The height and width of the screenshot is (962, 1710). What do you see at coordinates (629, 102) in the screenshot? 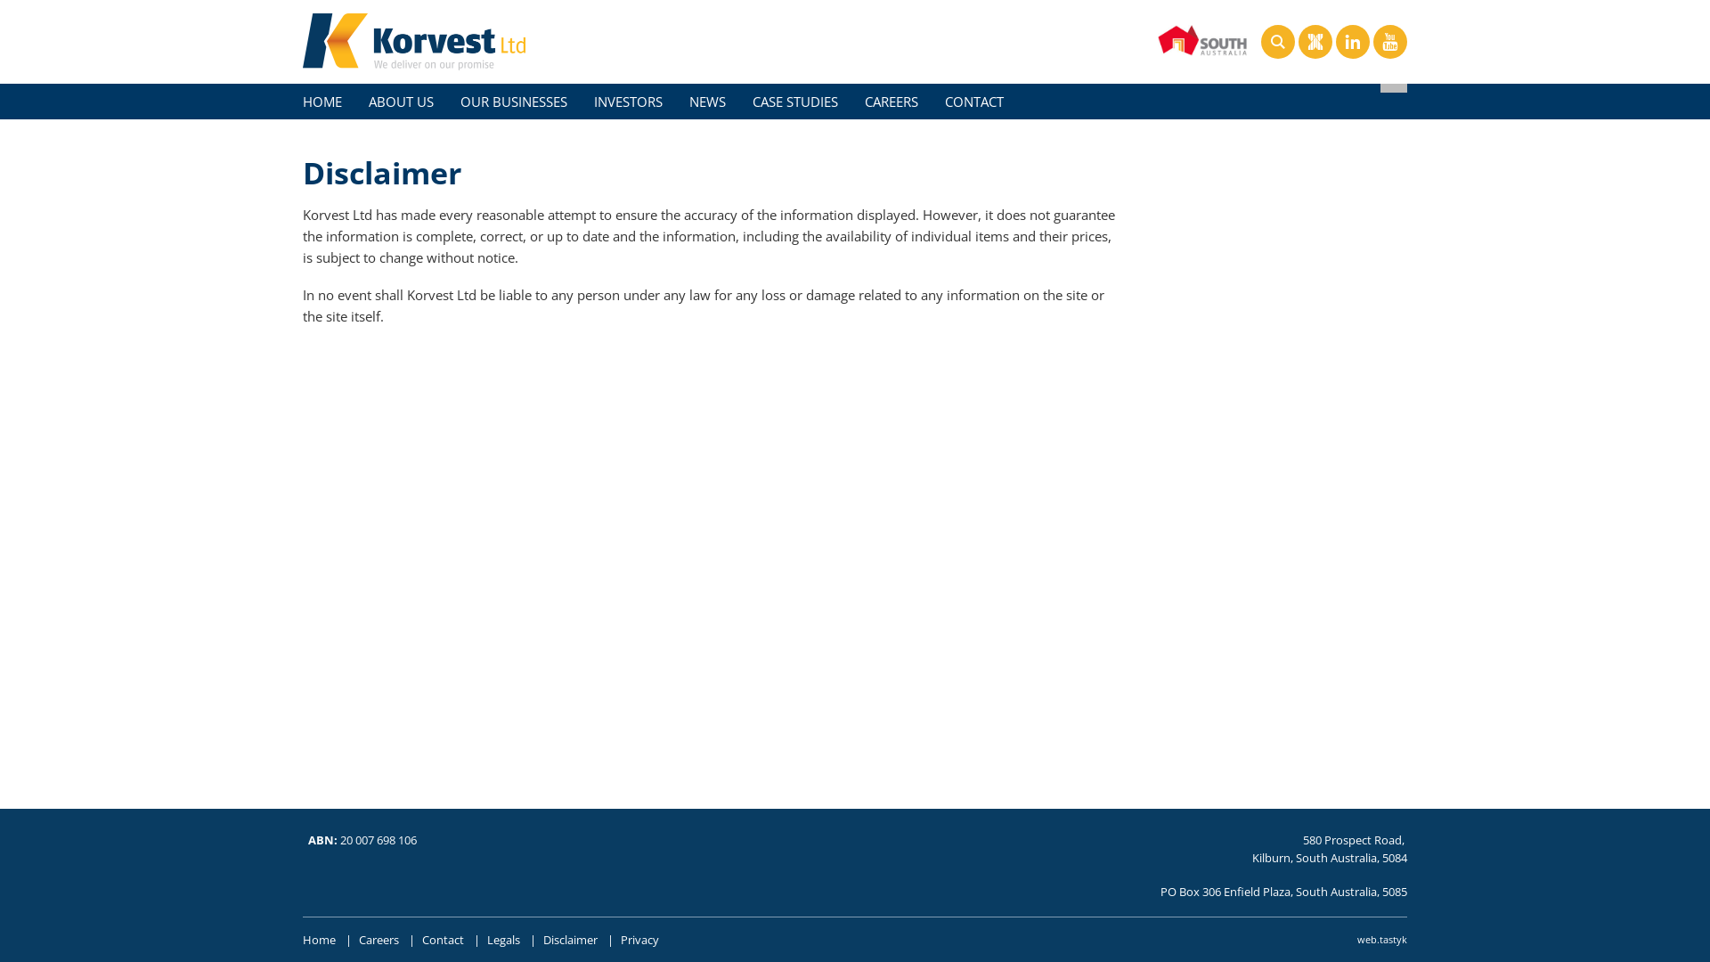
I see `INVESTORS` at bounding box center [629, 102].